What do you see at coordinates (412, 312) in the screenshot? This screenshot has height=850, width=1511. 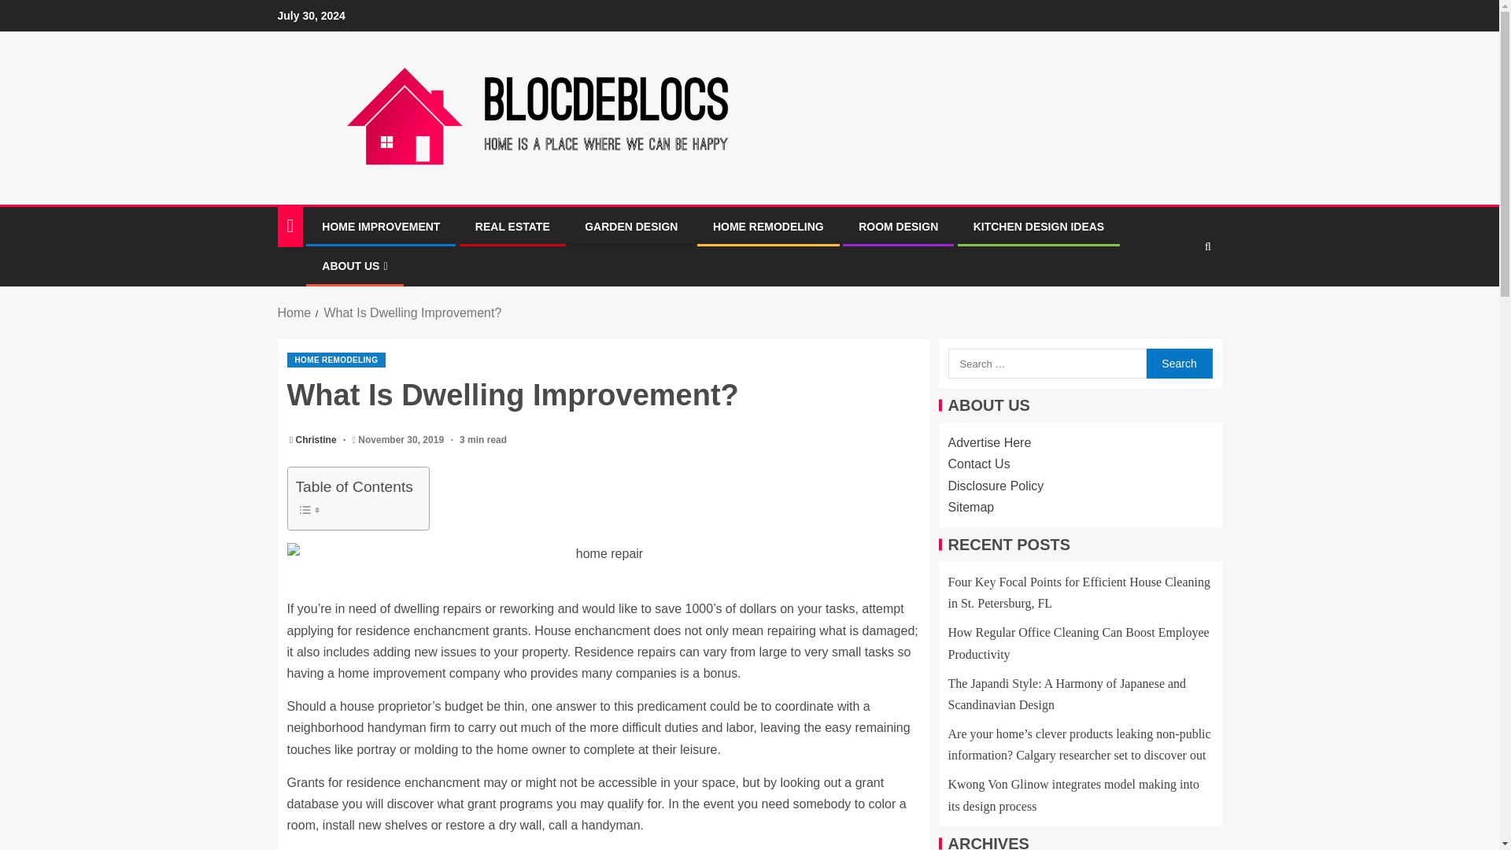 I see `What Is Dwelling Improvement?` at bounding box center [412, 312].